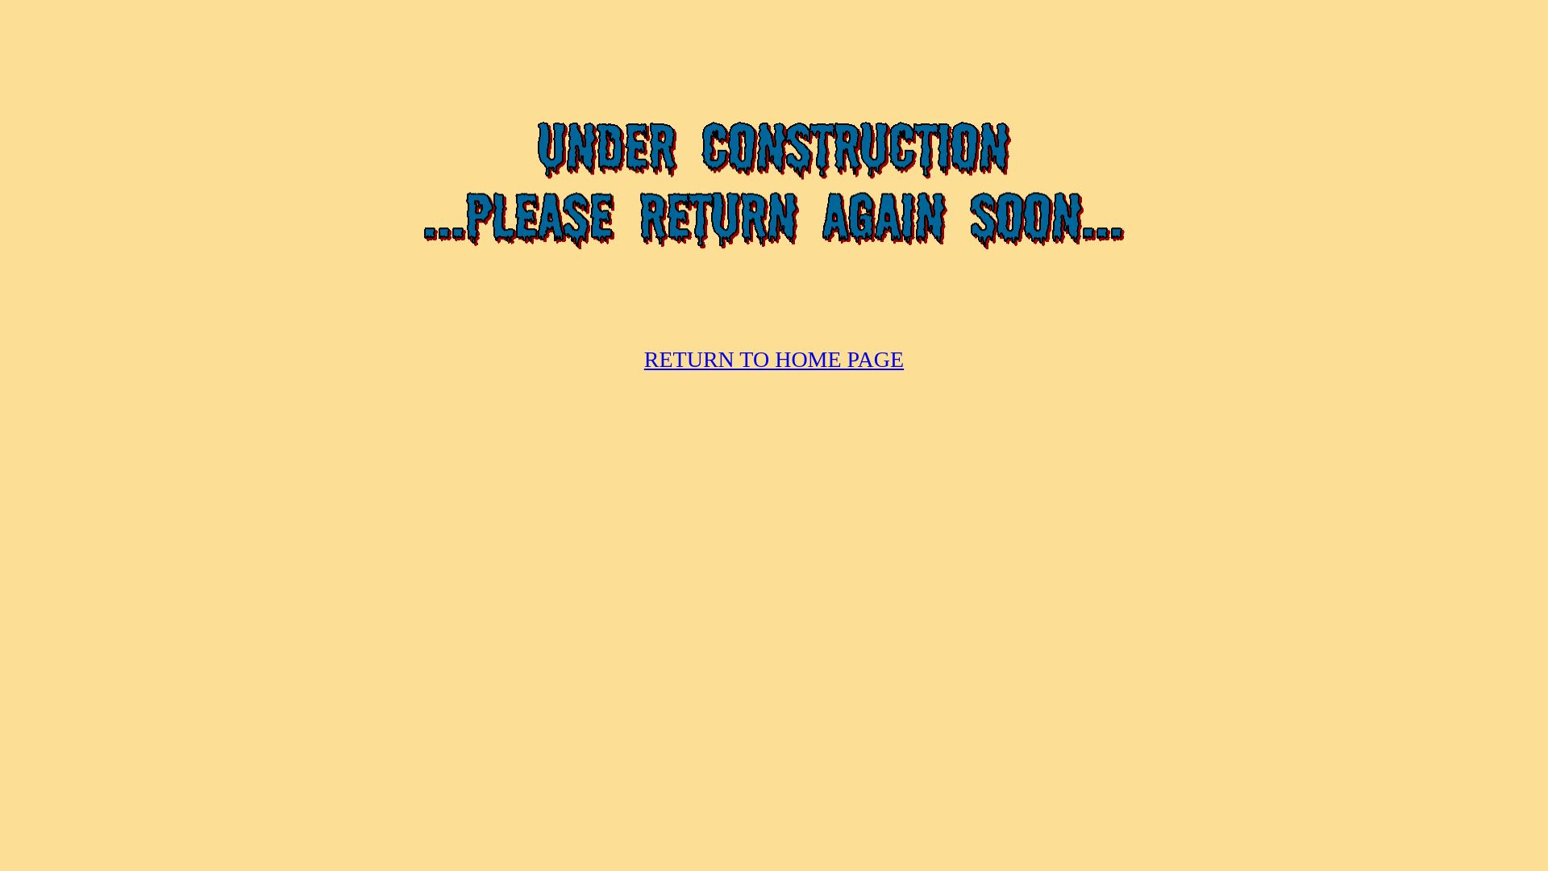 This screenshot has width=1548, height=871. Describe the element at coordinates (774, 360) in the screenshot. I see `RETURN TO HOME PAGE` at that location.